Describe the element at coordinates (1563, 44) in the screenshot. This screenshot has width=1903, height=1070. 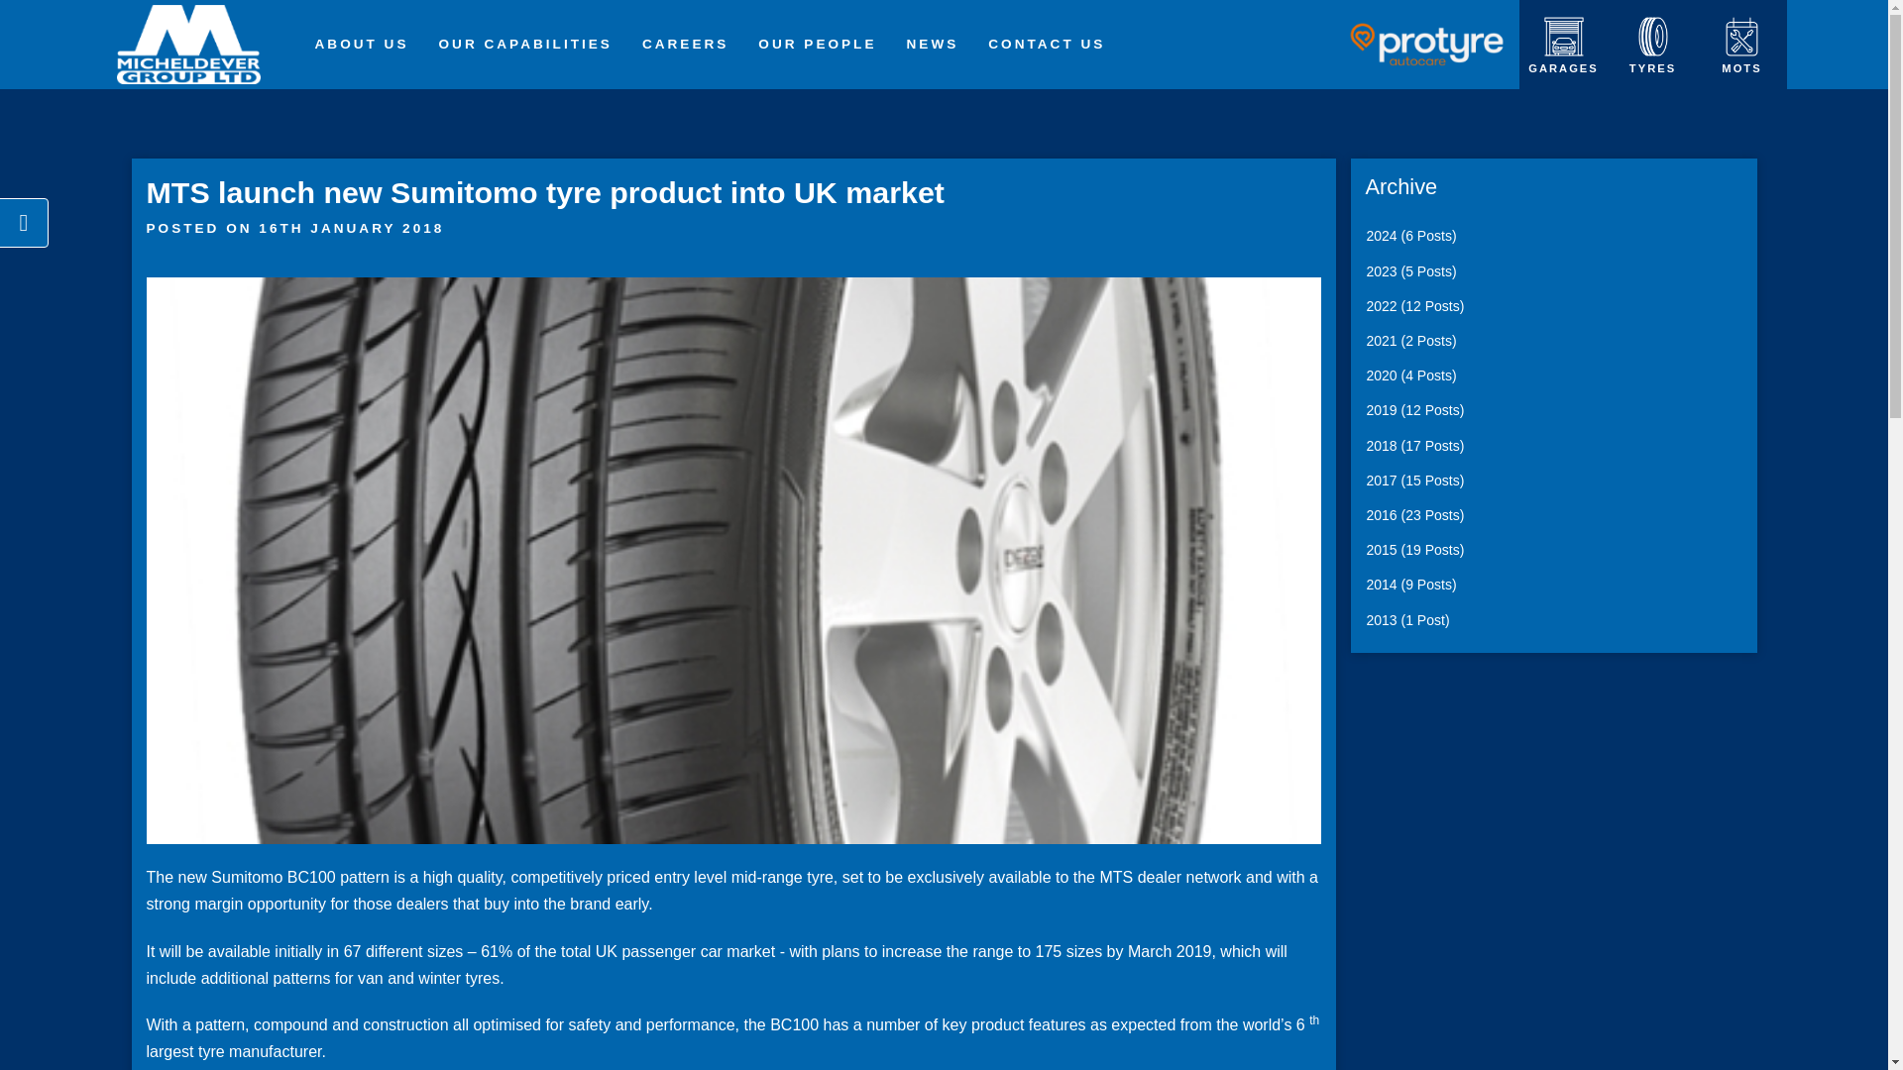
I see `GARAGES` at that location.